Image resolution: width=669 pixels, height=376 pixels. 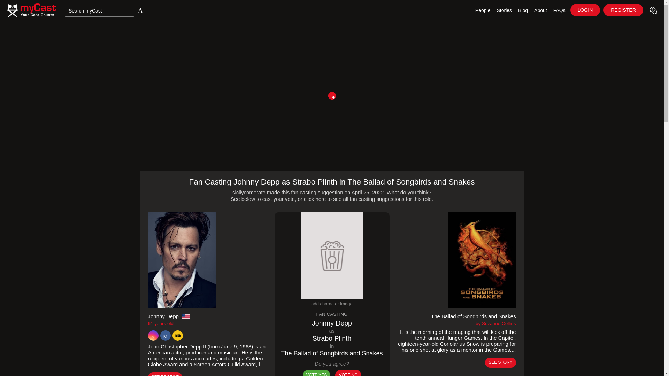 I want to click on LOGIN, so click(x=585, y=10).